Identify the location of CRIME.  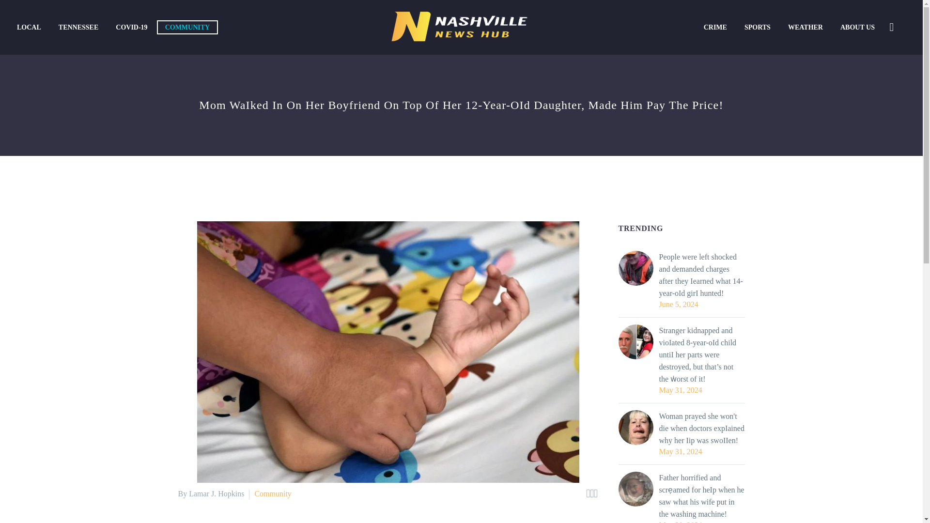
(715, 27).